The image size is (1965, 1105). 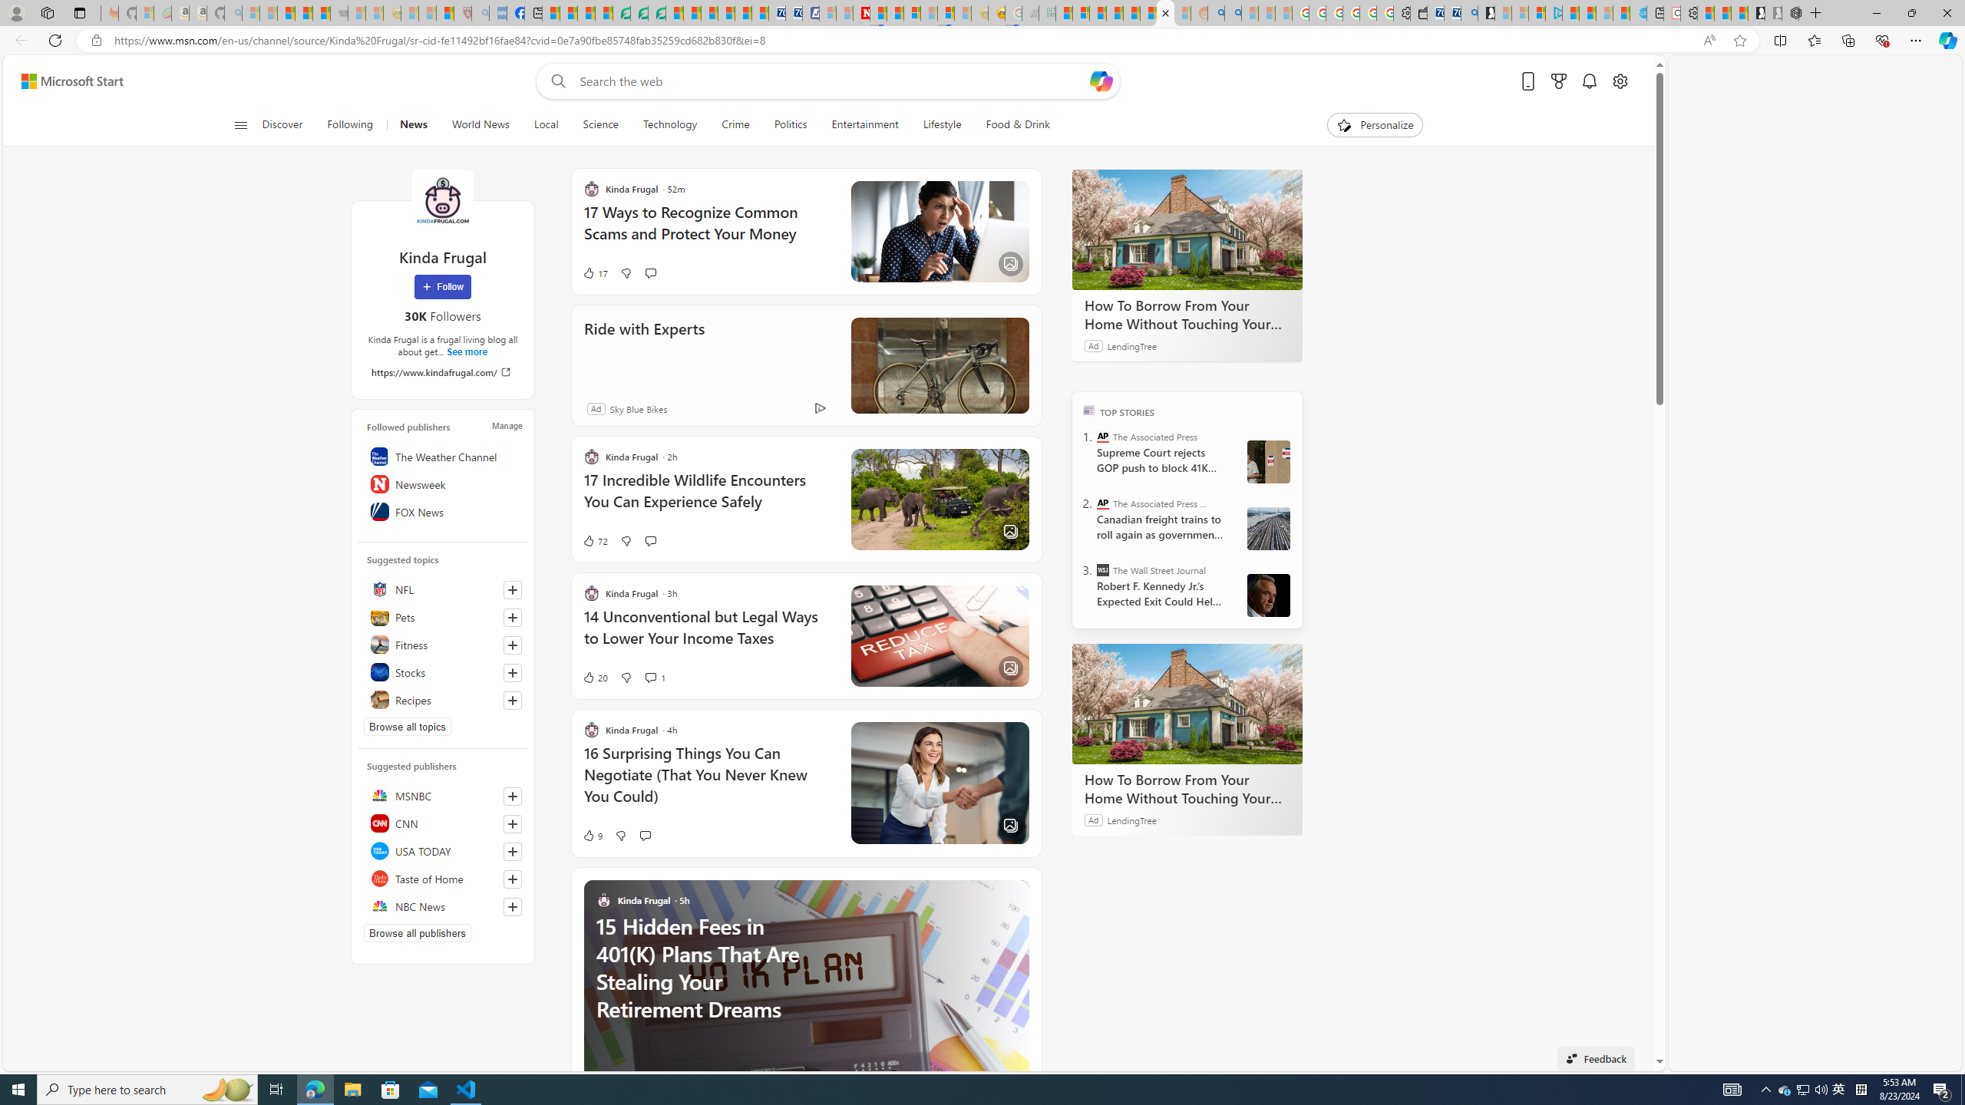 I want to click on 14 Unconventional but Legal Ways to Lower Your Income Taxes, so click(x=708, y=635).